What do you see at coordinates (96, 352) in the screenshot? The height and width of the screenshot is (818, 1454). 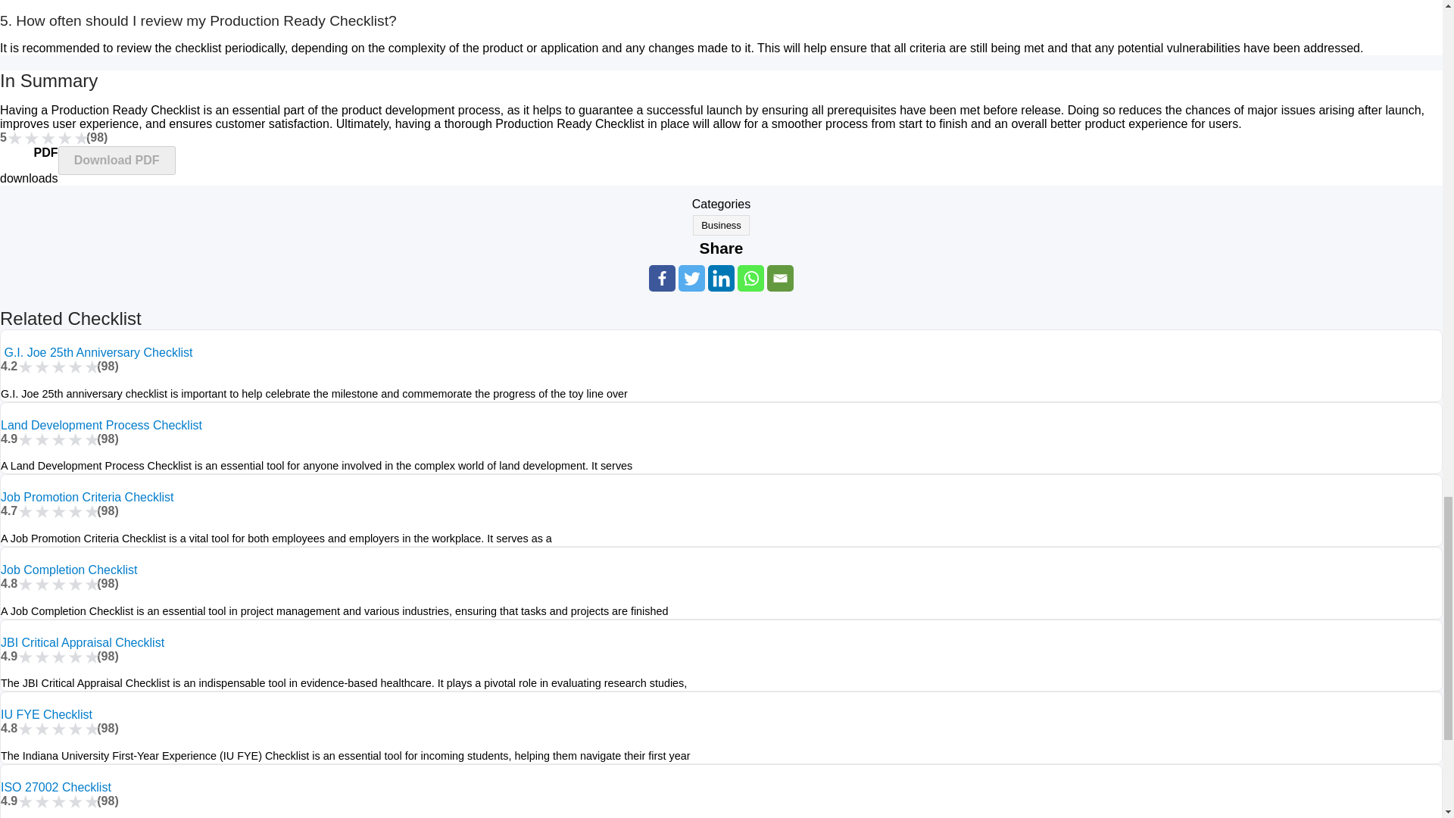 I see ` G.I. Joe 25th Anniversary Checklist` at bounding box center [96, 352].